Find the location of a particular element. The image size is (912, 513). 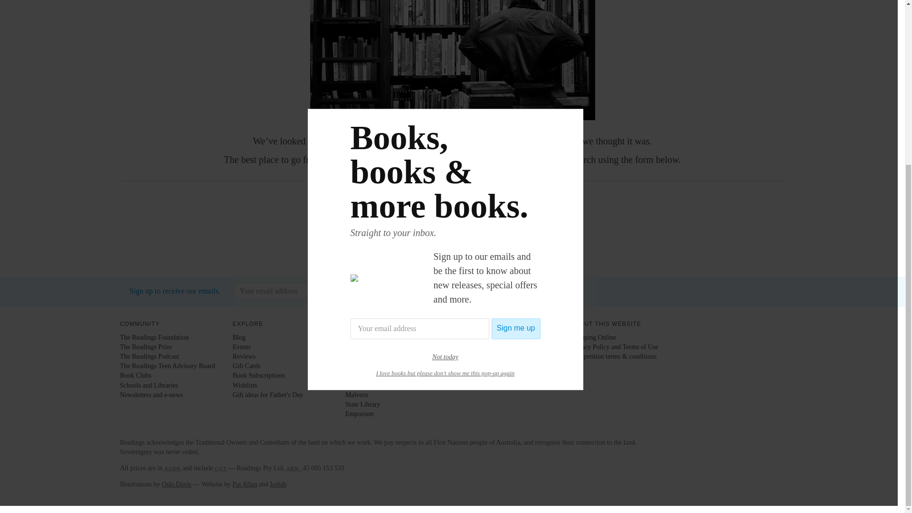

1 is located at coordinates (474, 237).